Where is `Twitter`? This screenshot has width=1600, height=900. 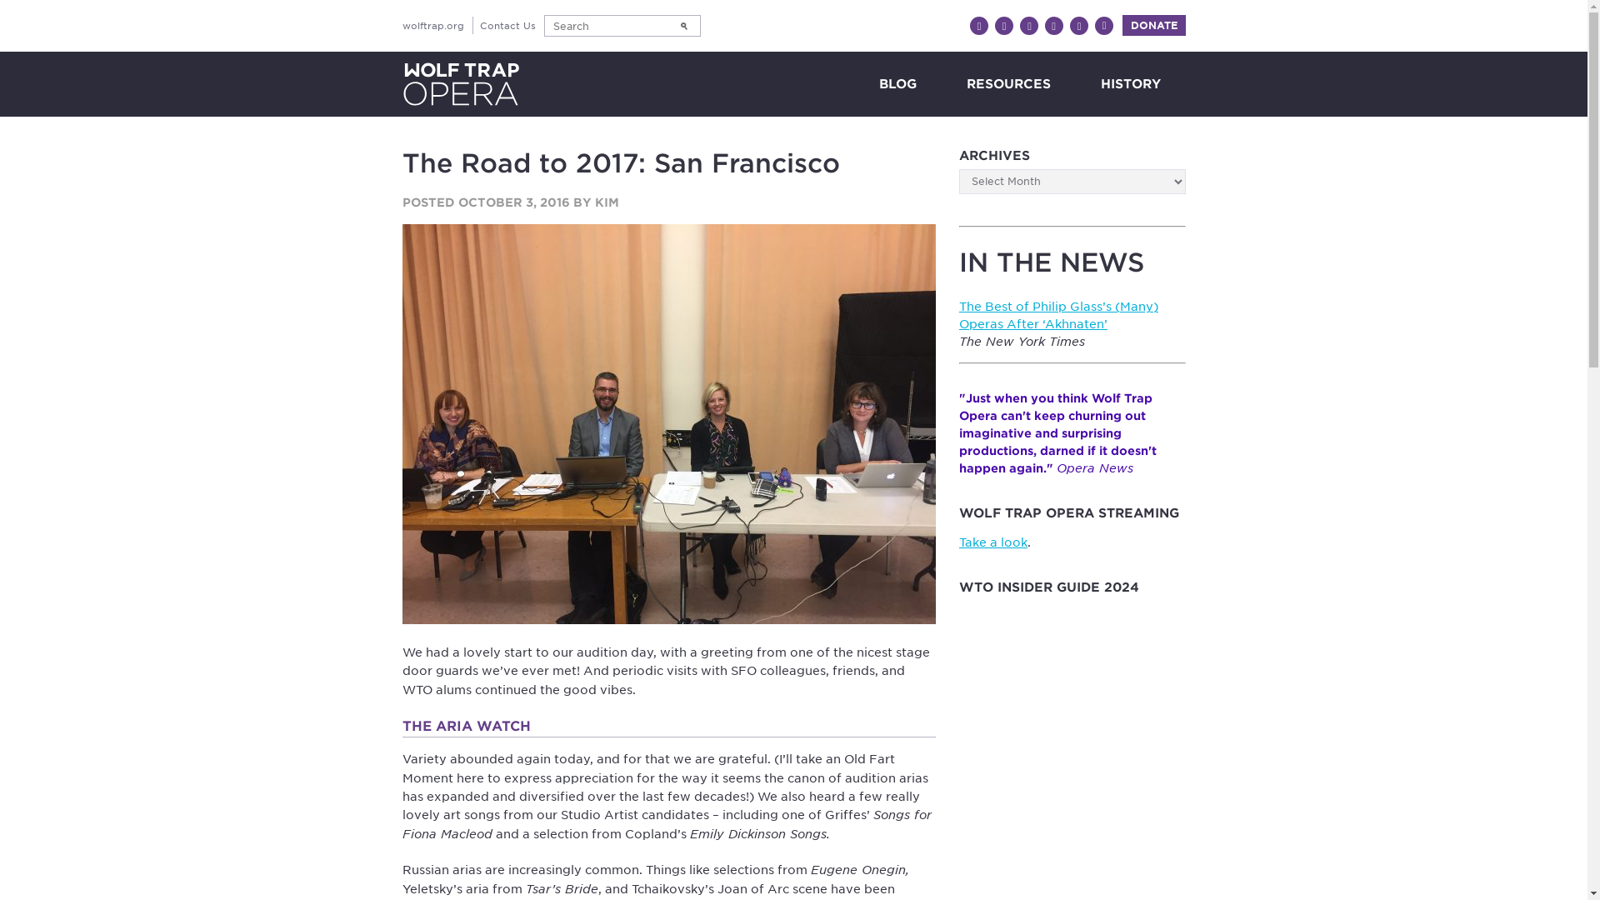 Twitter is located at coordinates (1003, 26).